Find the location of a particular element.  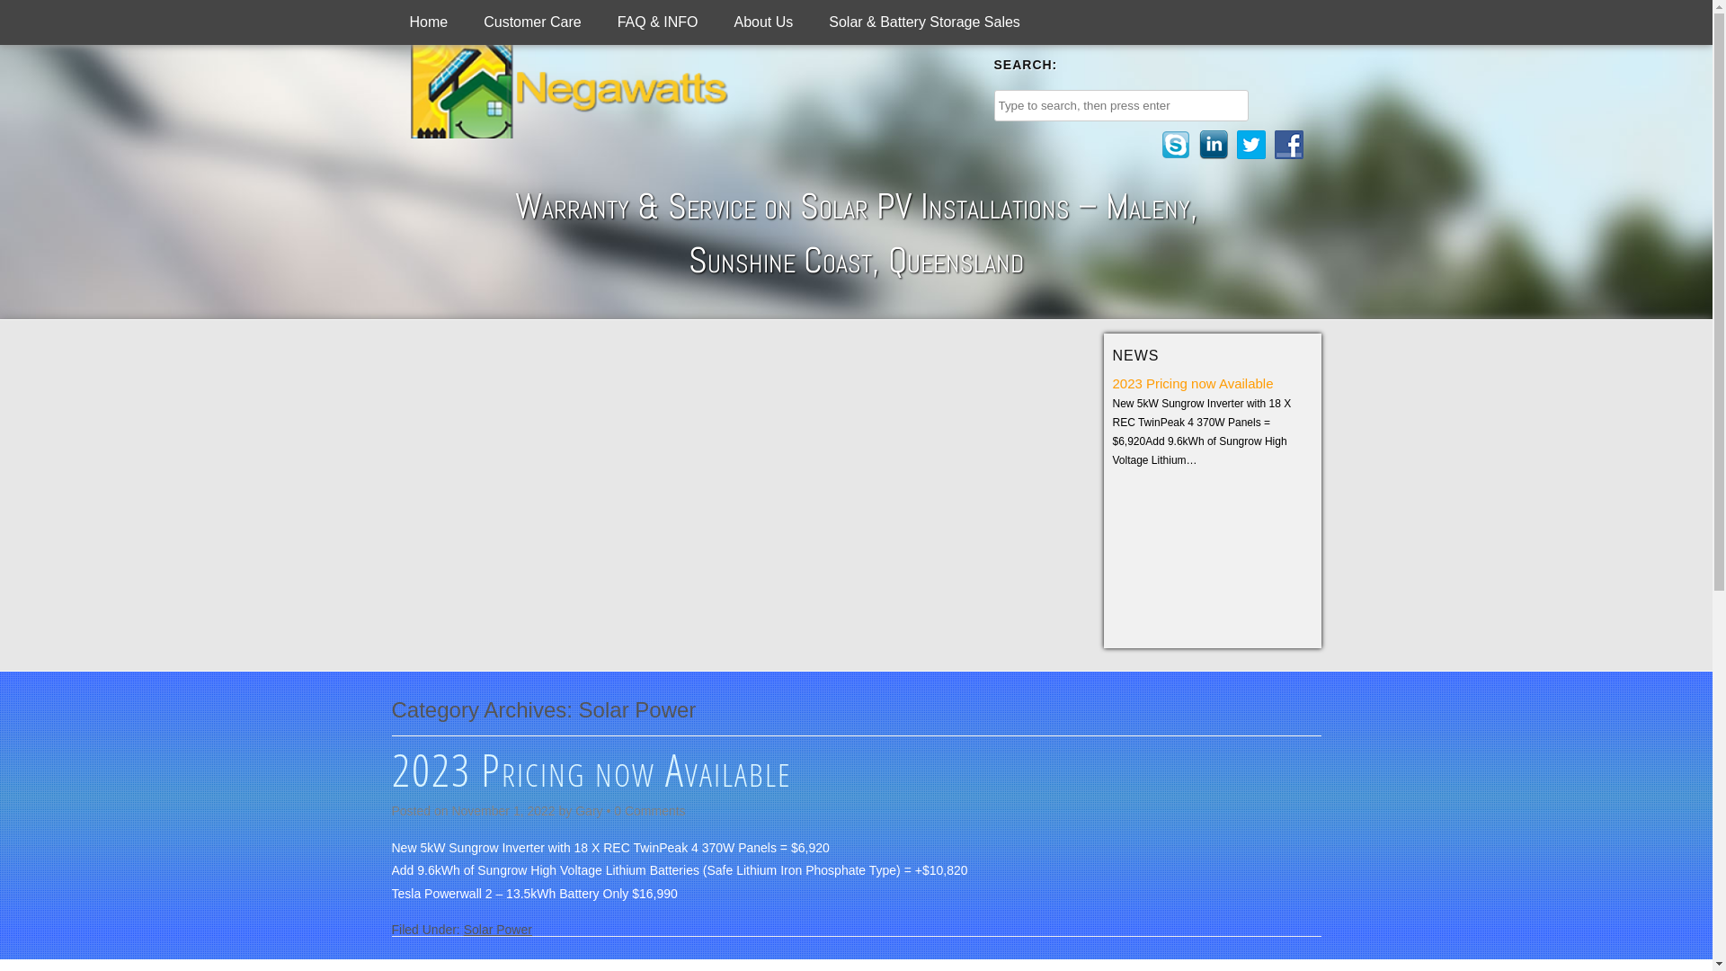

Solar & Battery Storage Sales is located at coordinates (924, 22).